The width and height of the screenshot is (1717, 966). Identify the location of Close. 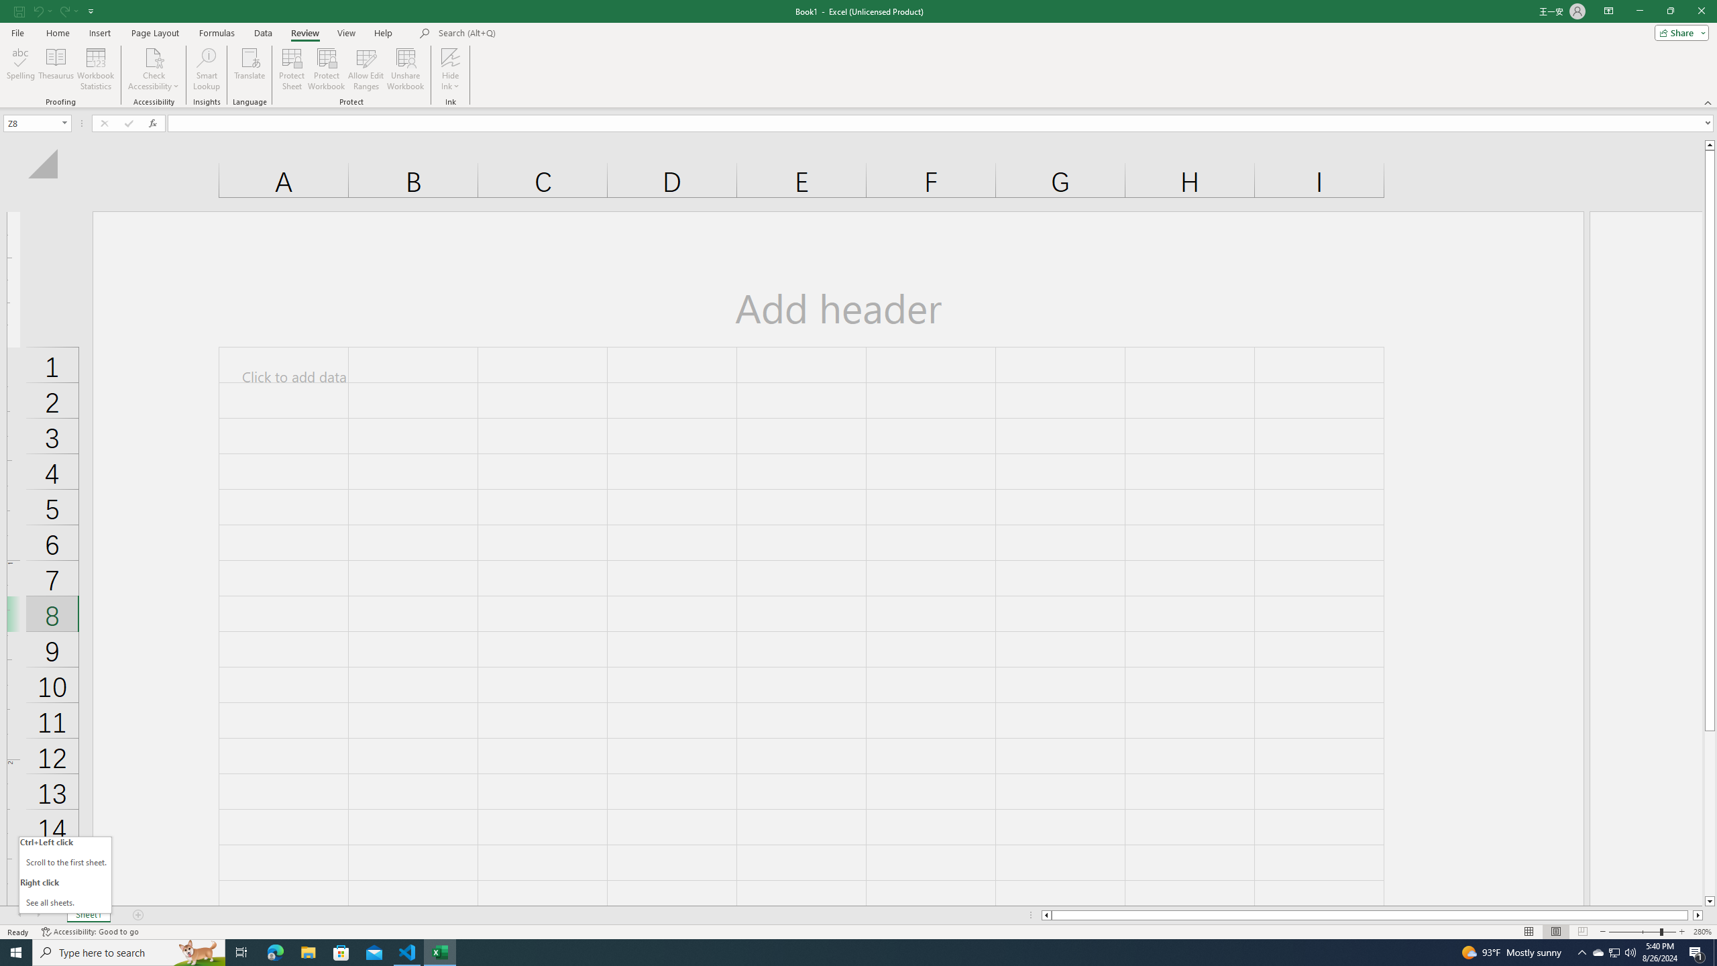
(1701, 11).